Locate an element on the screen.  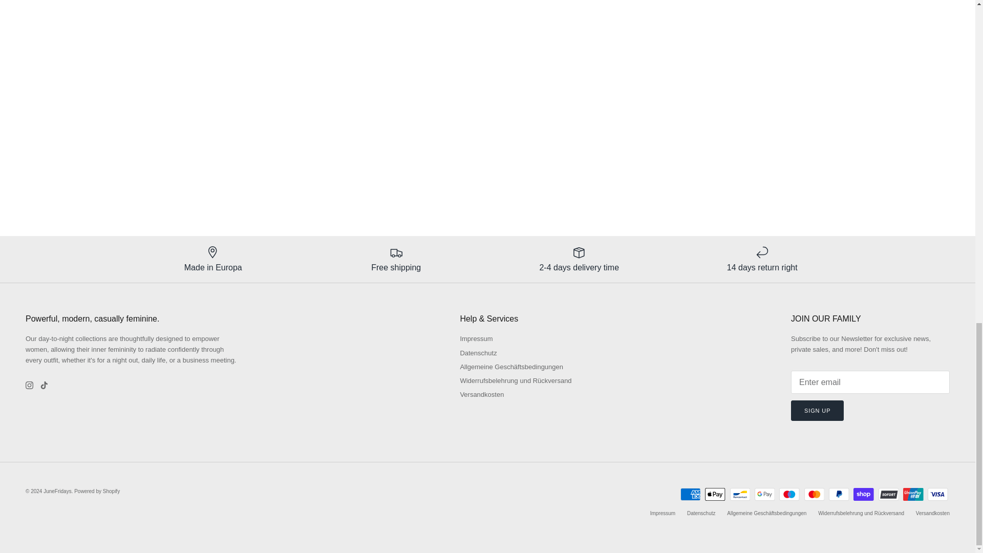
Shop Pay is located at coordinates (863, 494).